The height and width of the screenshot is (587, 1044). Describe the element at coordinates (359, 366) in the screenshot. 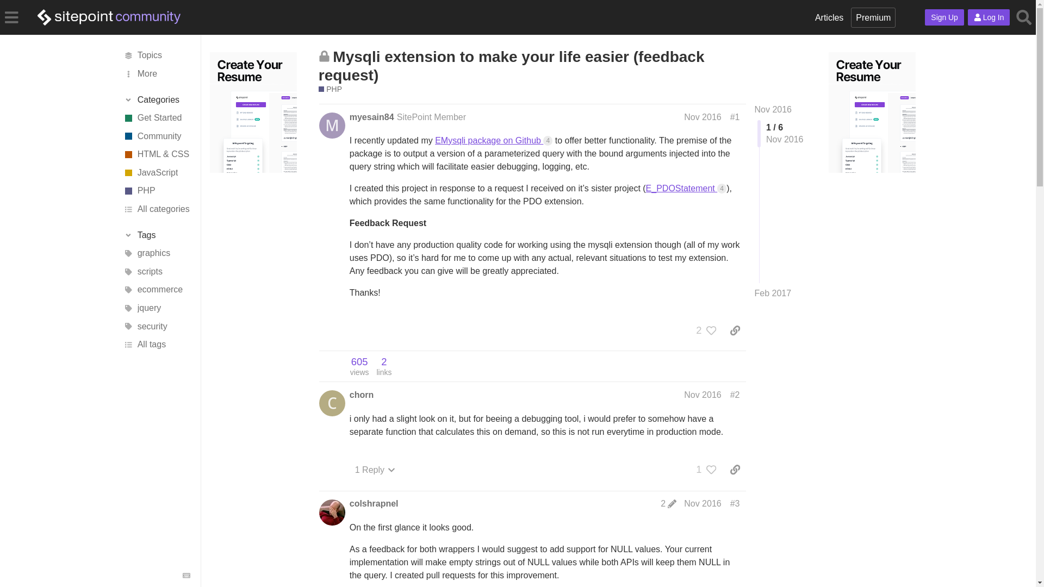

I see `ecommerce` at that location.